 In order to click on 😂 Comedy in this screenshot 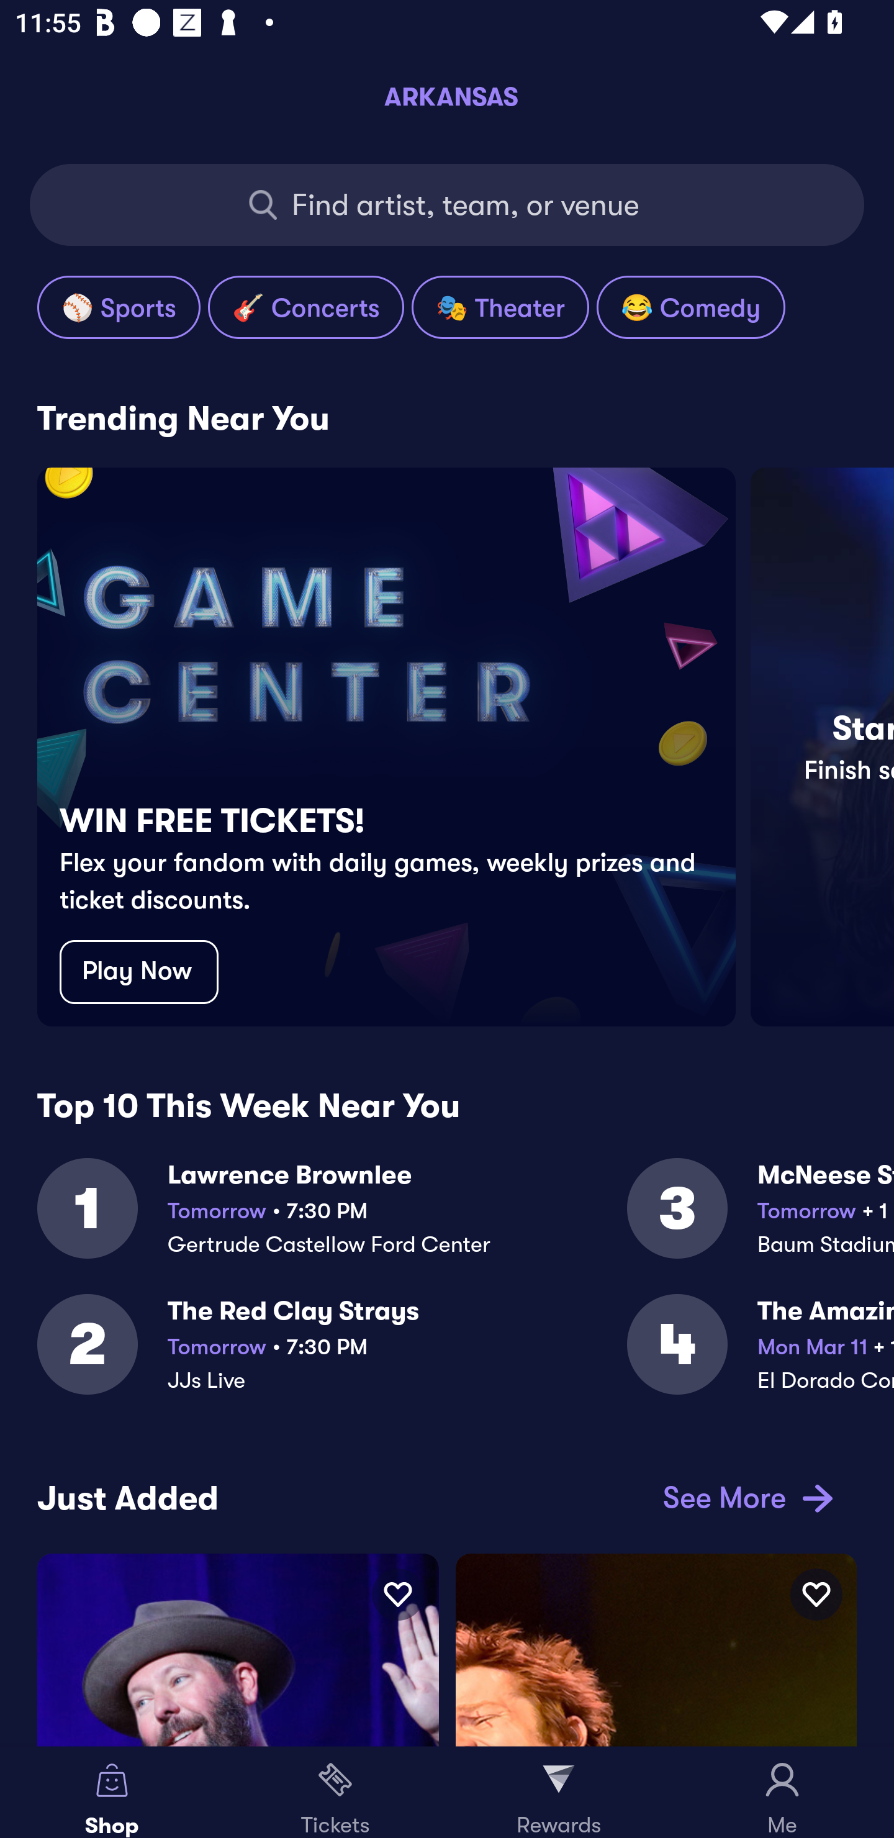, I will do `click(690, 307)`.